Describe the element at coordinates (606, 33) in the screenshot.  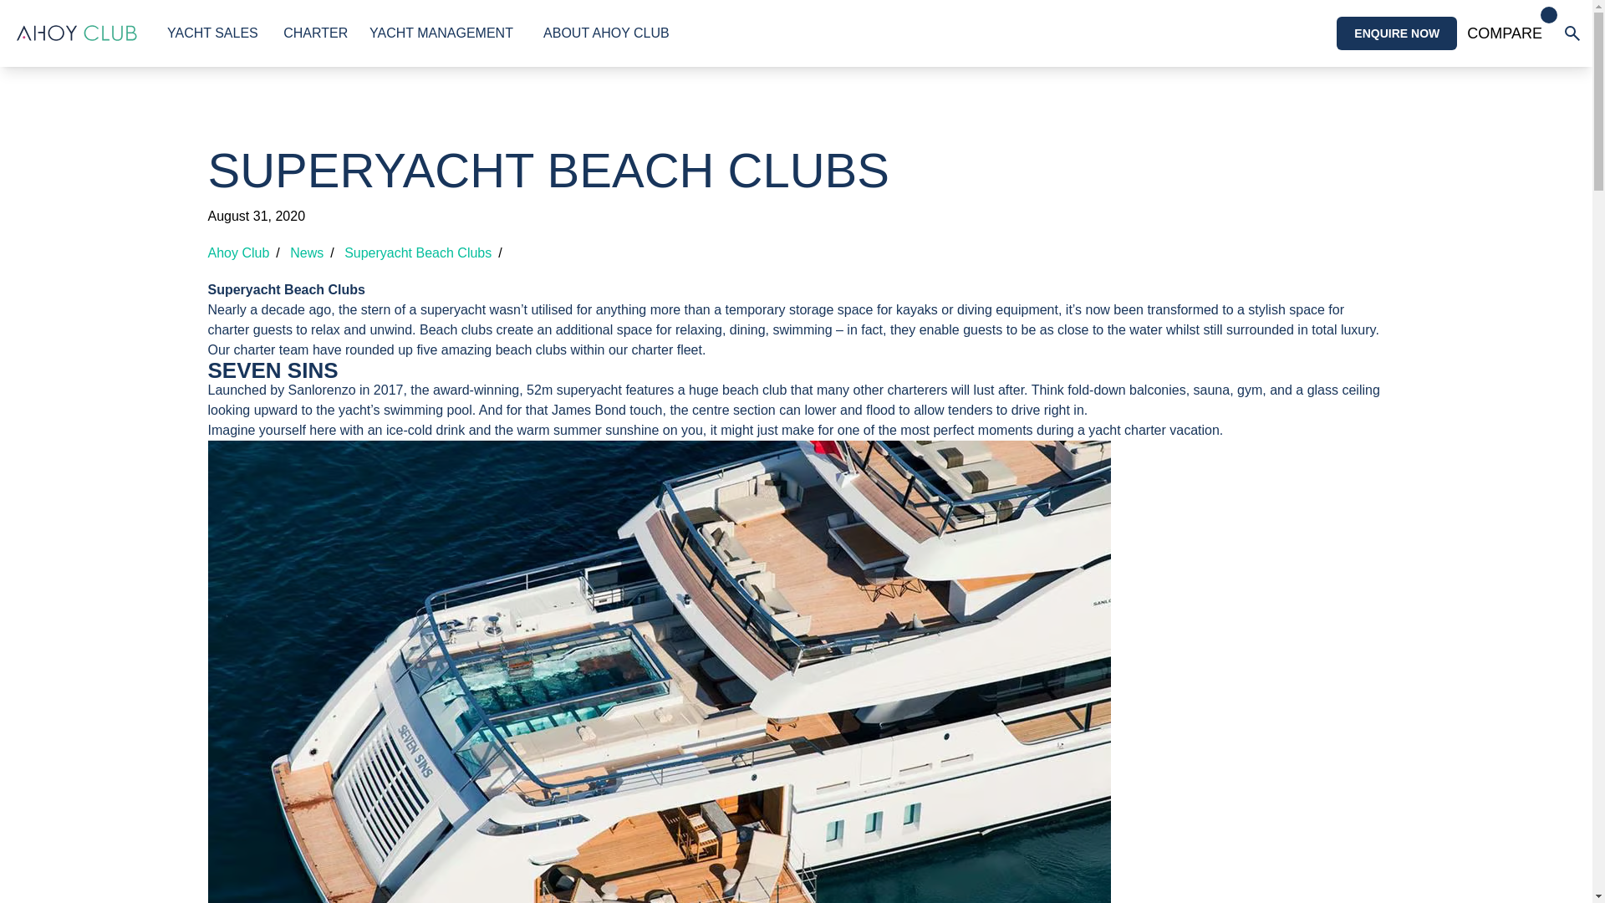
I see `ABOUT AHOY CLUB` at that location.